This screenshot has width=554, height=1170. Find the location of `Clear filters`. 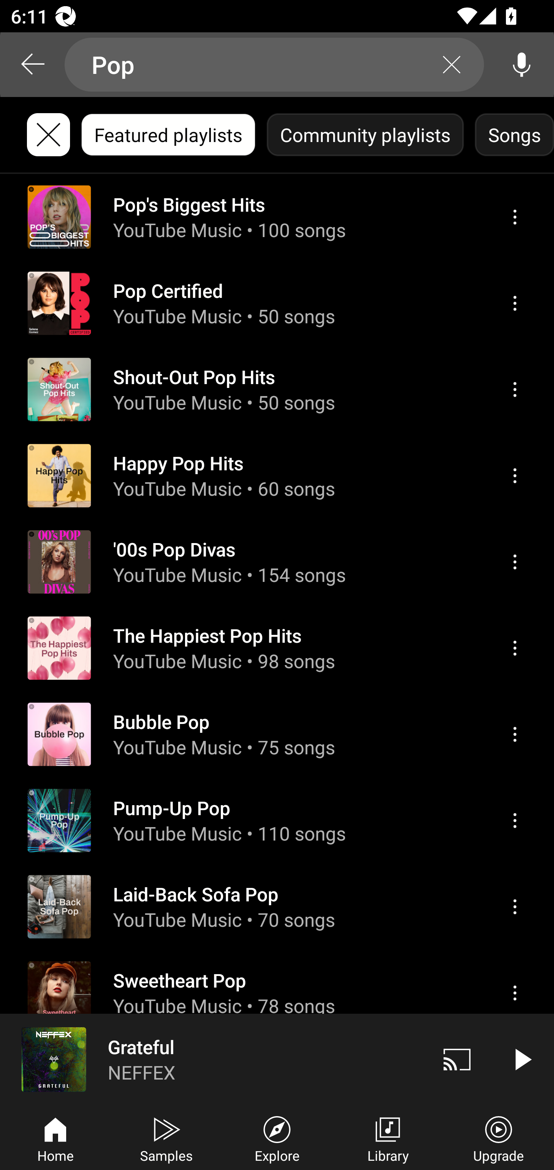

Clear filters is located at coordinates (48, 135).